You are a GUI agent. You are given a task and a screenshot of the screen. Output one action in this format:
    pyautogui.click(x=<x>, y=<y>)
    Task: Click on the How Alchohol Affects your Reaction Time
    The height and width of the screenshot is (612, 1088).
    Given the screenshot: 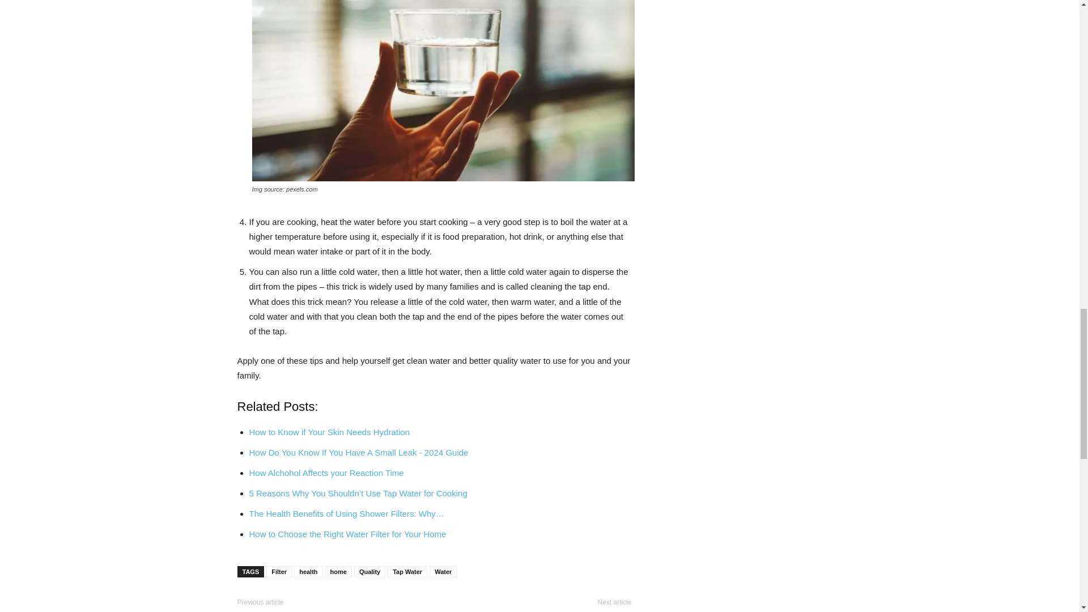 What is the action you would take?
    pyautogui.click(x=326, y=473)
    